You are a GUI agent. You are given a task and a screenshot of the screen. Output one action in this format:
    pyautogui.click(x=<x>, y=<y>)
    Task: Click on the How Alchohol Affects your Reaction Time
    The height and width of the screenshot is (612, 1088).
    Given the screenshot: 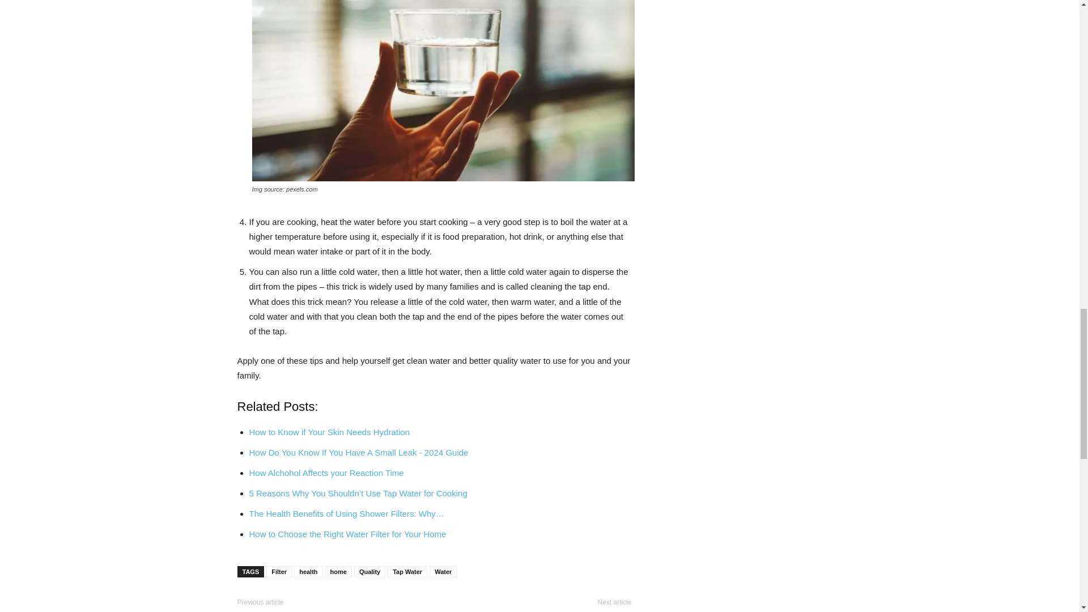 What is the action you would take?
    pyautogui.click(x=326, y=473)
    